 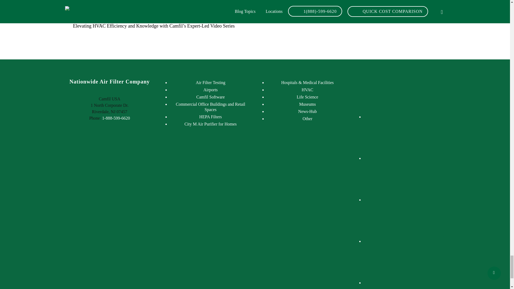 What do you see at coordinates (404, 140) in the screenshot?
I see `LinkedIn` at bounding box center [404, 140].